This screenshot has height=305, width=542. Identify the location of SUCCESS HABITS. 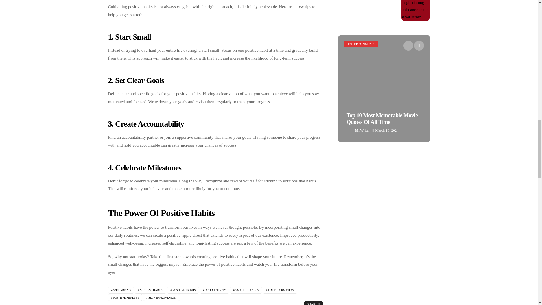
(150, 290).